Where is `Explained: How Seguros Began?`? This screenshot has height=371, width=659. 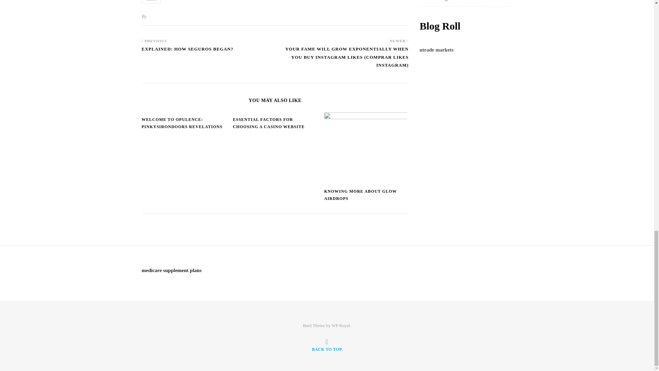
Explained: How Seguros Began? is located at coordinates (187, 52).